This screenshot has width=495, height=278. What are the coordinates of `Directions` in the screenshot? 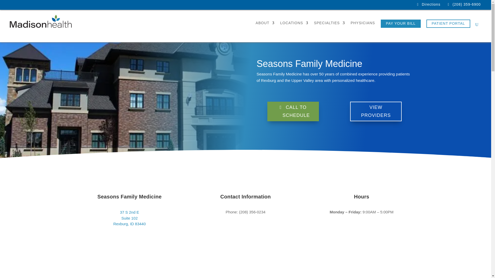 It's located at (431, 4).